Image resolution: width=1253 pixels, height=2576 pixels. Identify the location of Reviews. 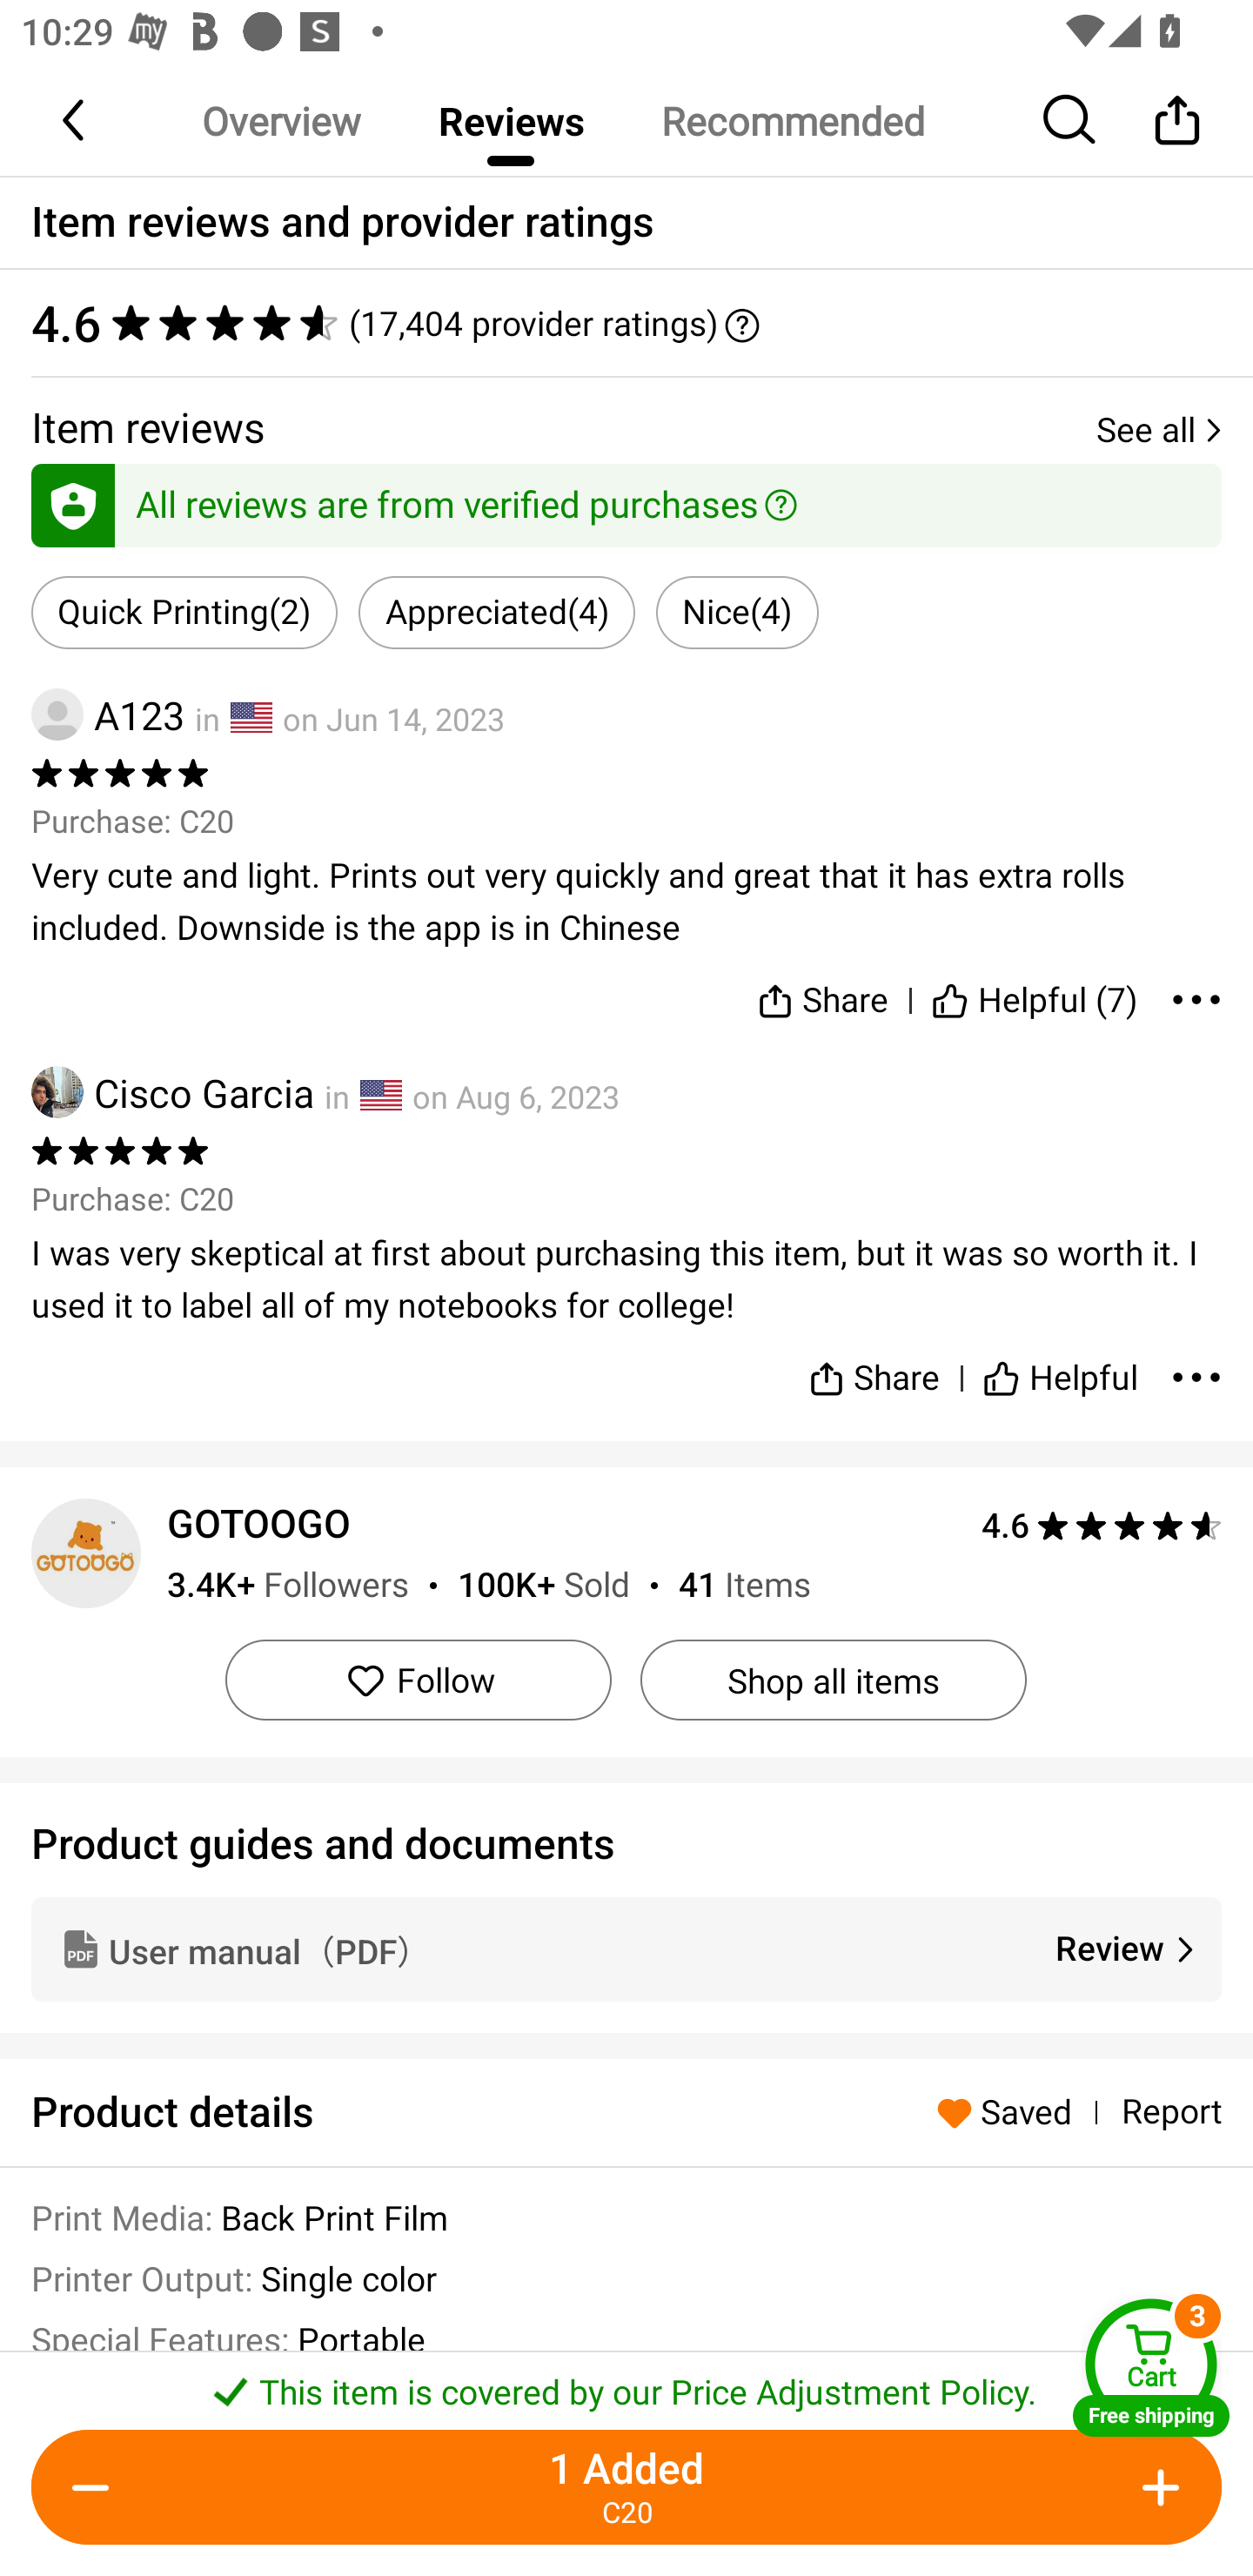
(511, 120).